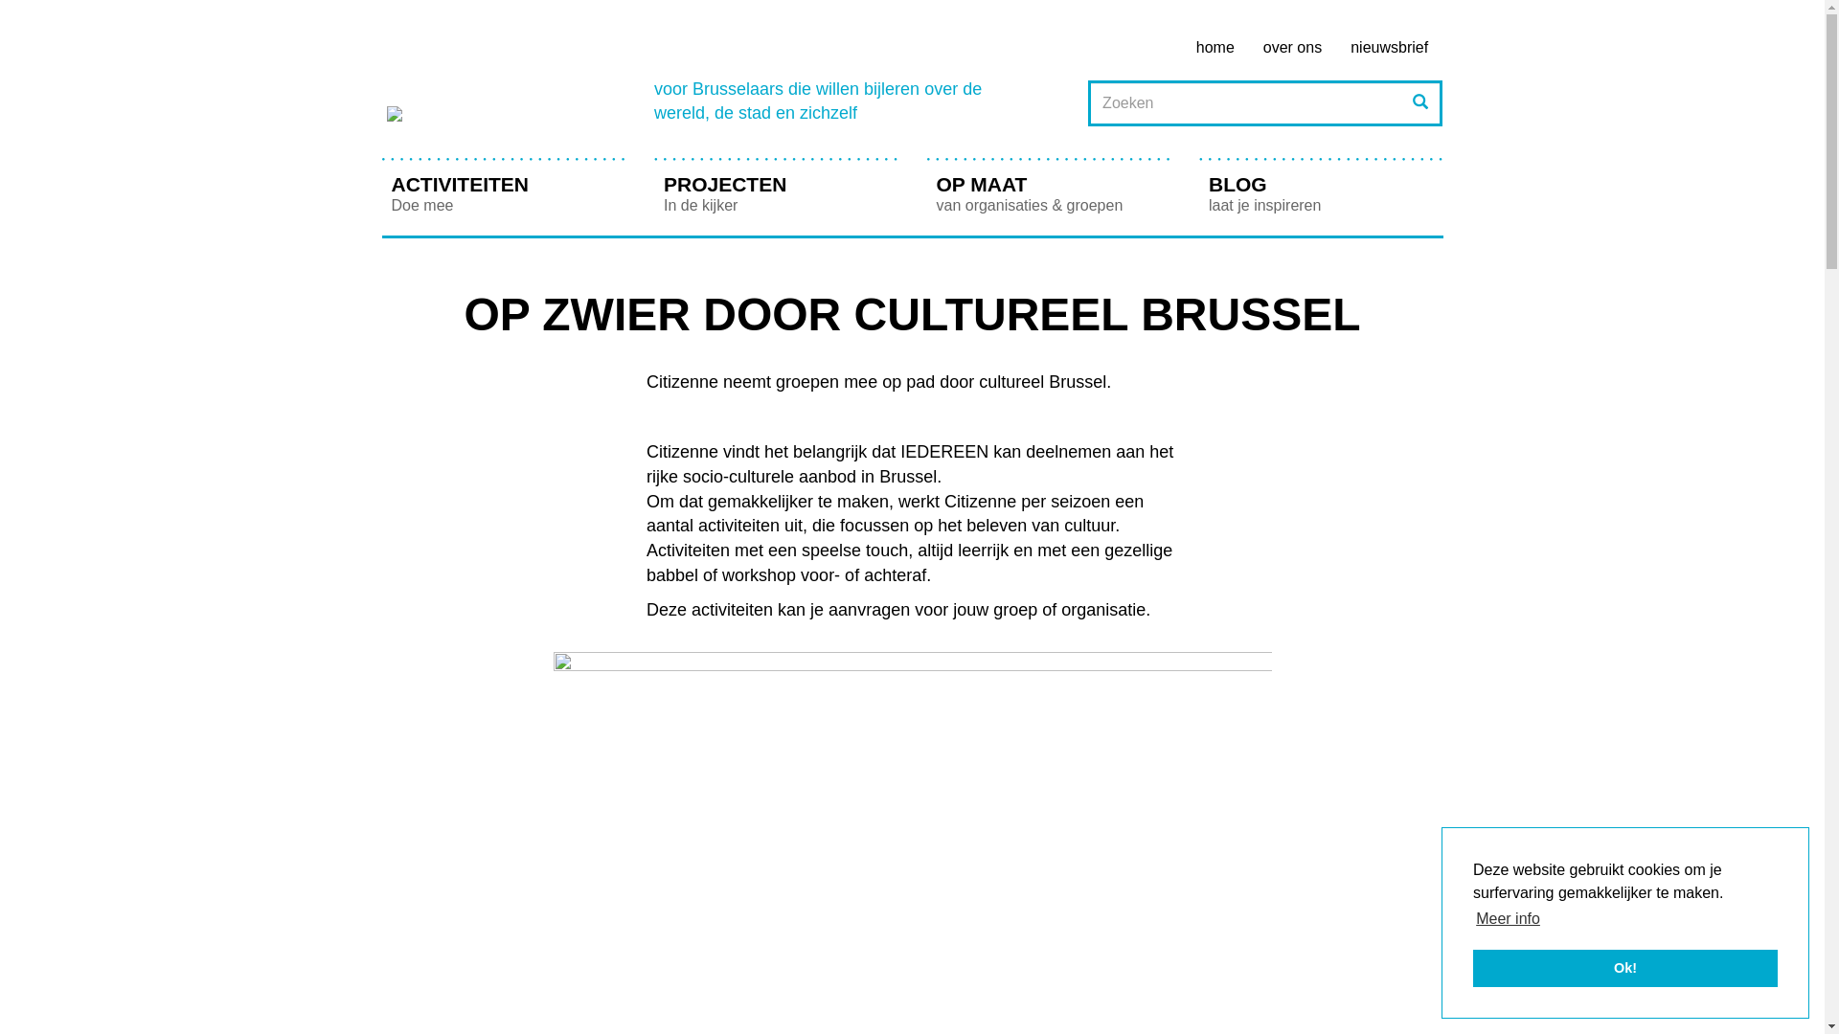  Describe the element at coordinates (1293, 48) in the screenshot. I see `over ons` at that location.